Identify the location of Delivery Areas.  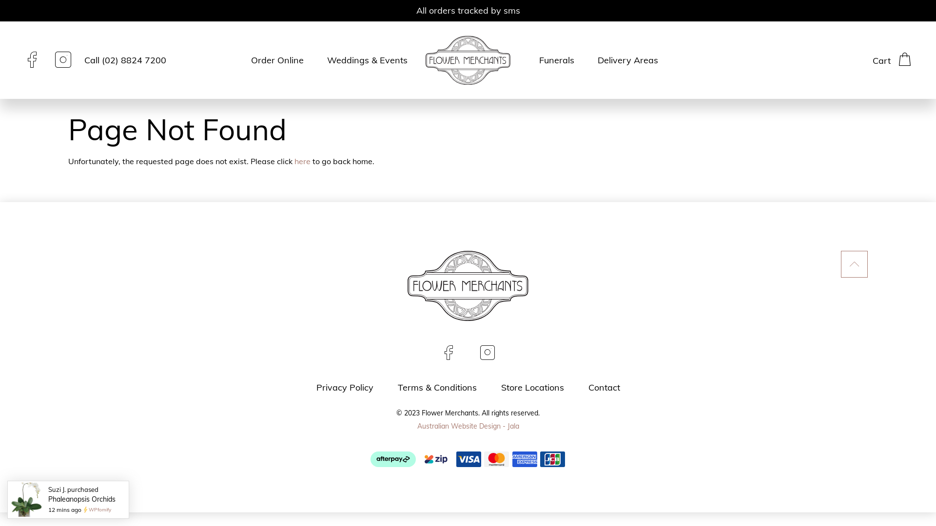
(628, 60).